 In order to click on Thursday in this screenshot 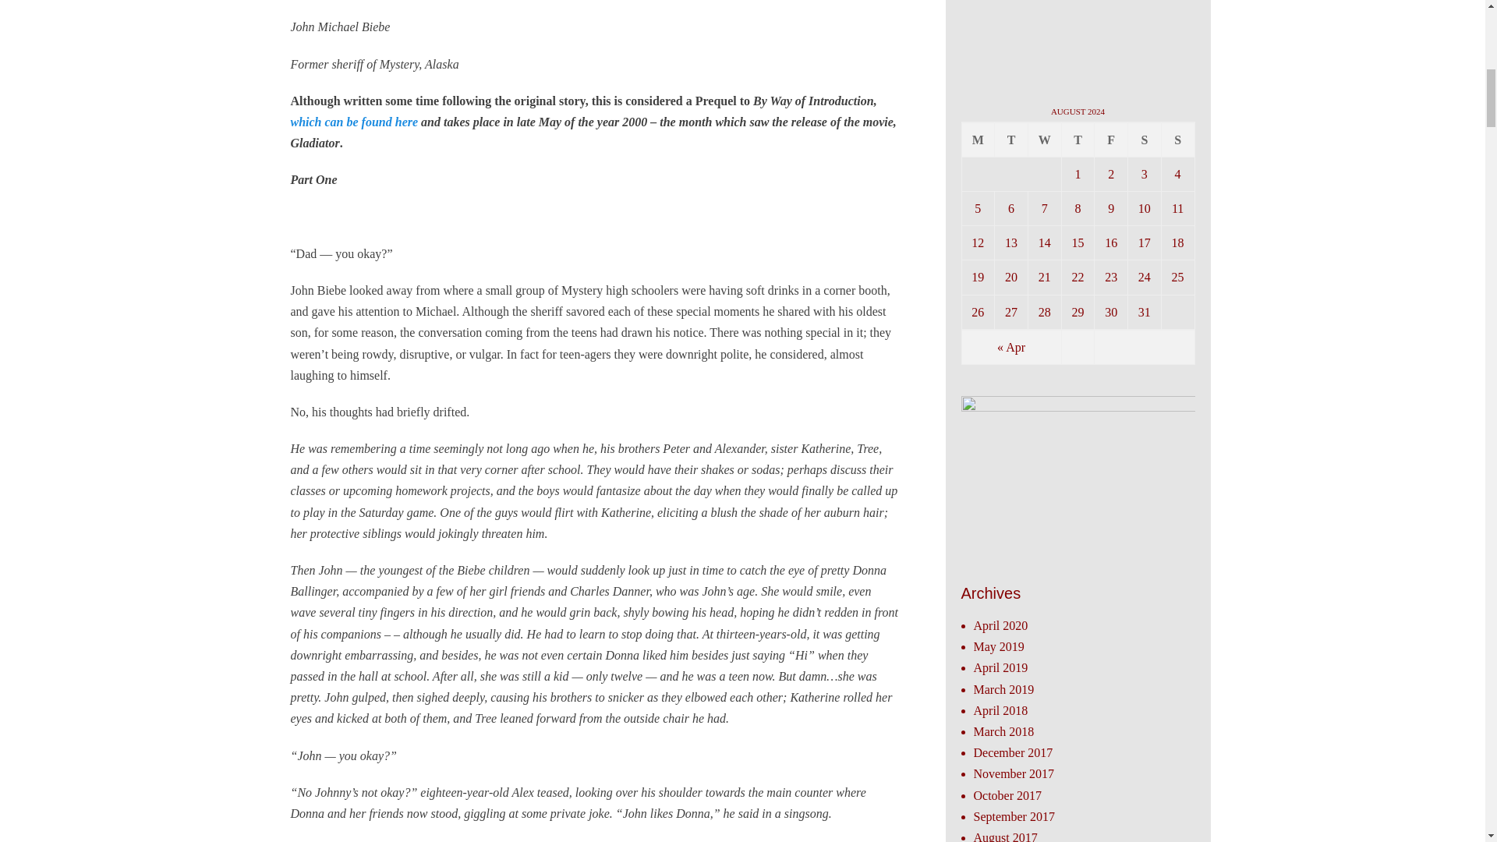, I will do `click(1078, 139)`.